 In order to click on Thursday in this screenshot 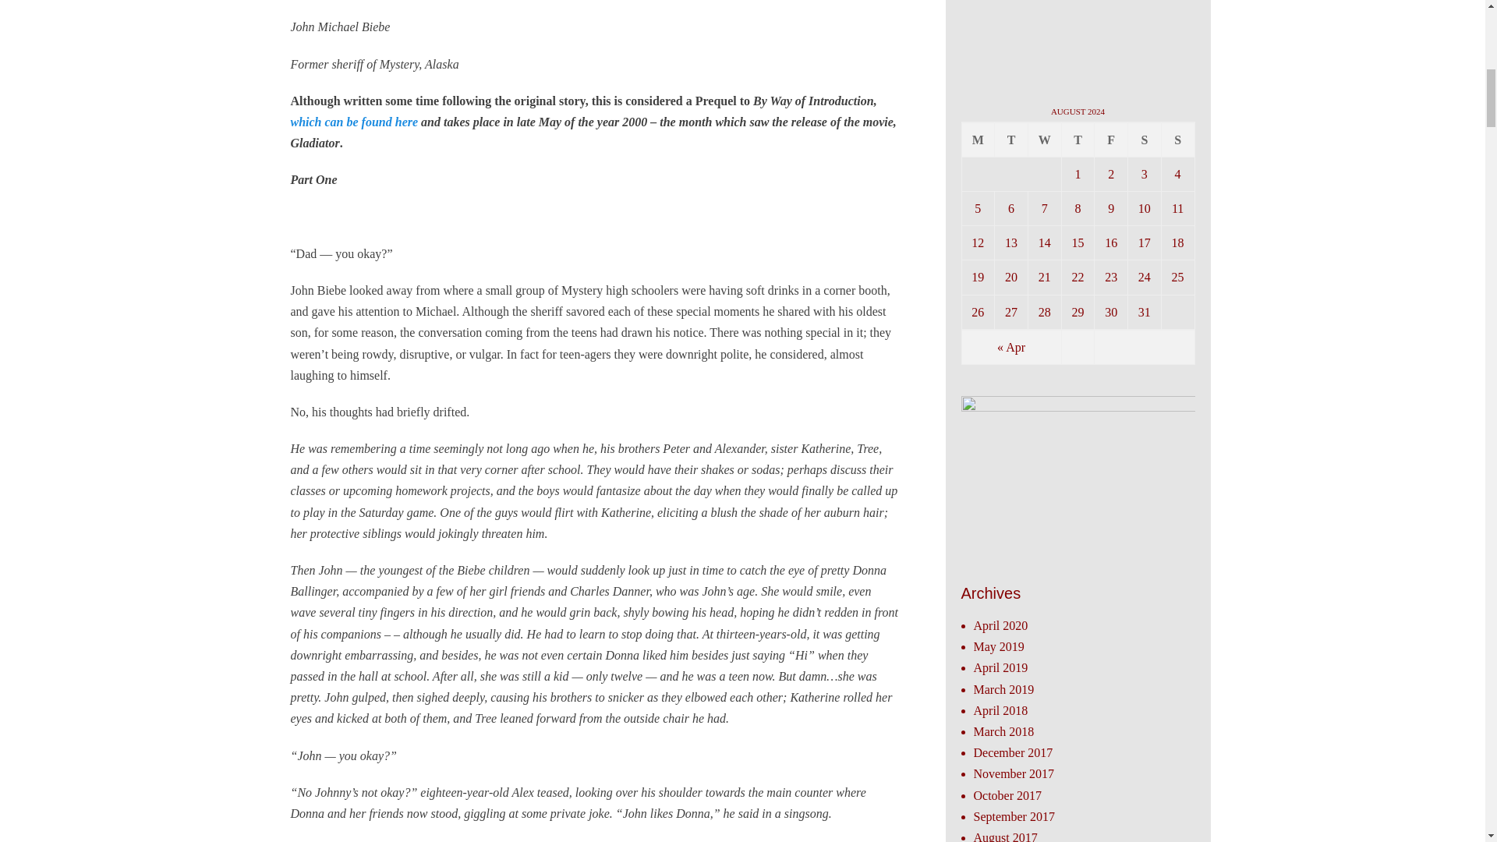, I will do `click(1078, 139)`.